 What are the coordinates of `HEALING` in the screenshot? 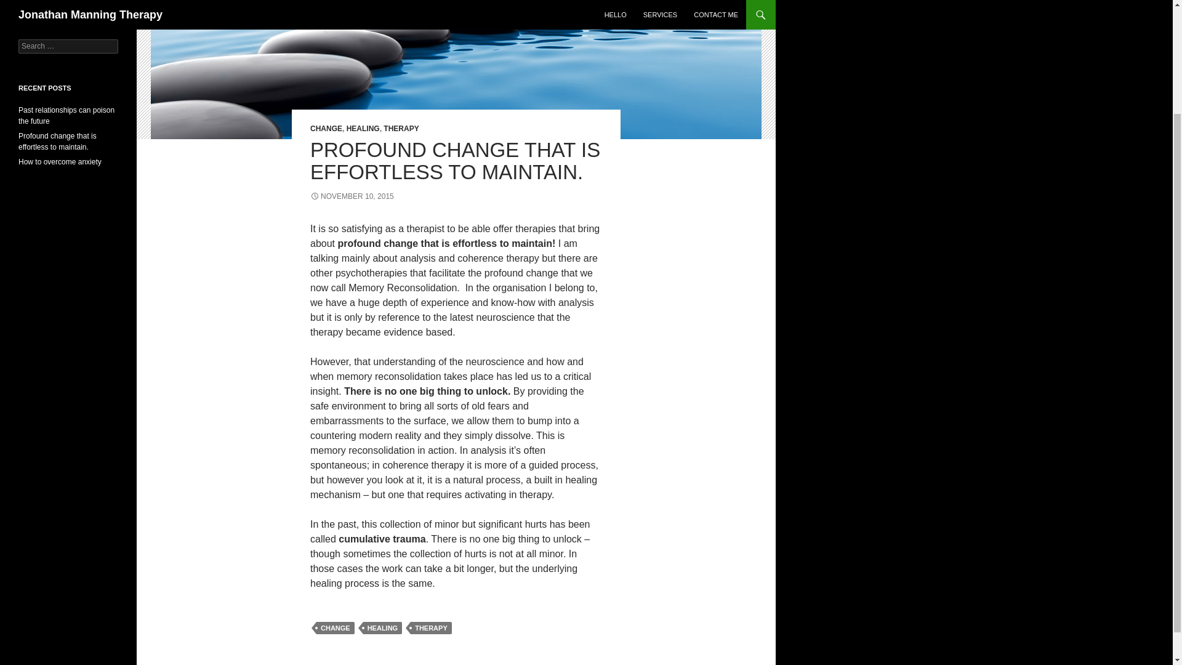 It's located at (383, 628).